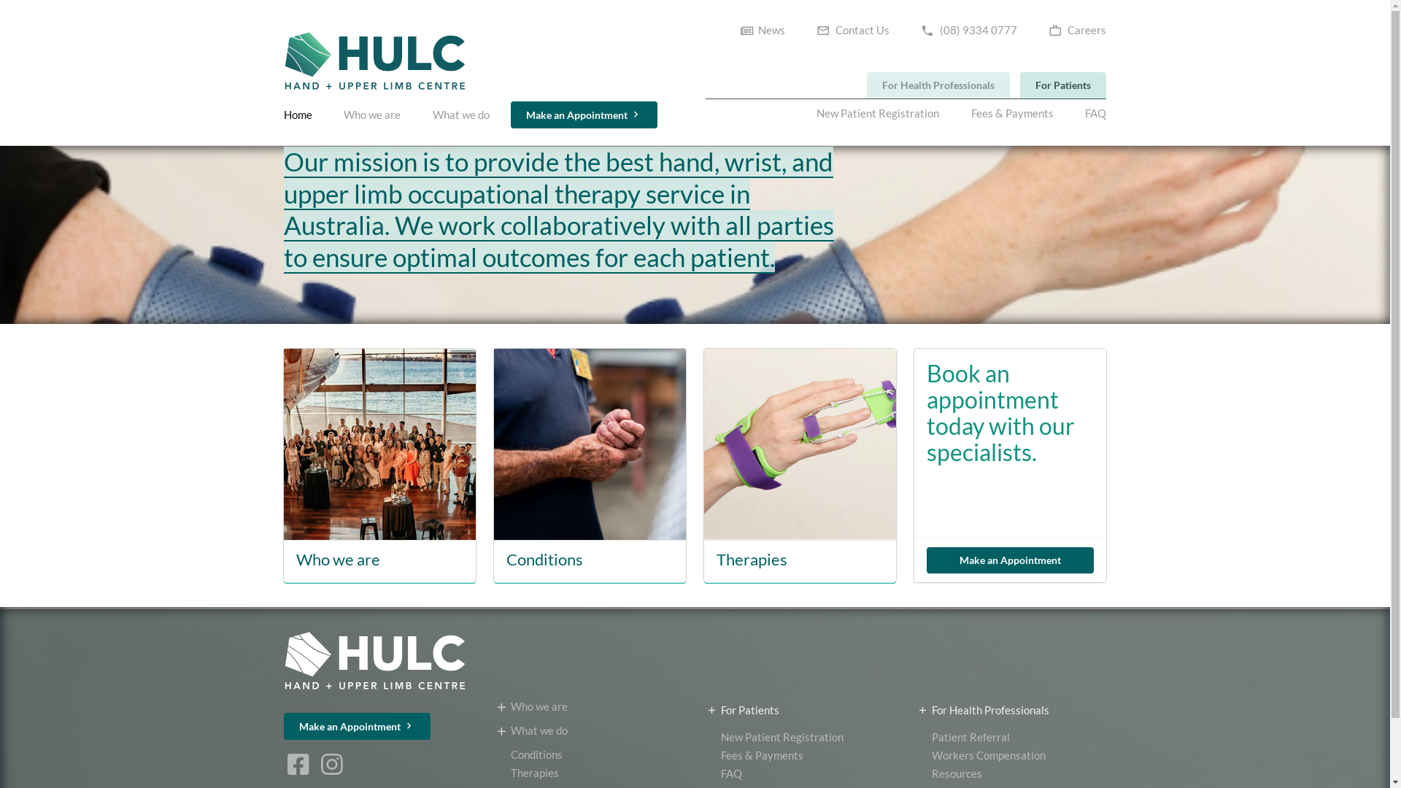  What do you see at coordinates (800, 756) in the screenshot?
I see `Fees & Payments` at bounding box center [800, 756].